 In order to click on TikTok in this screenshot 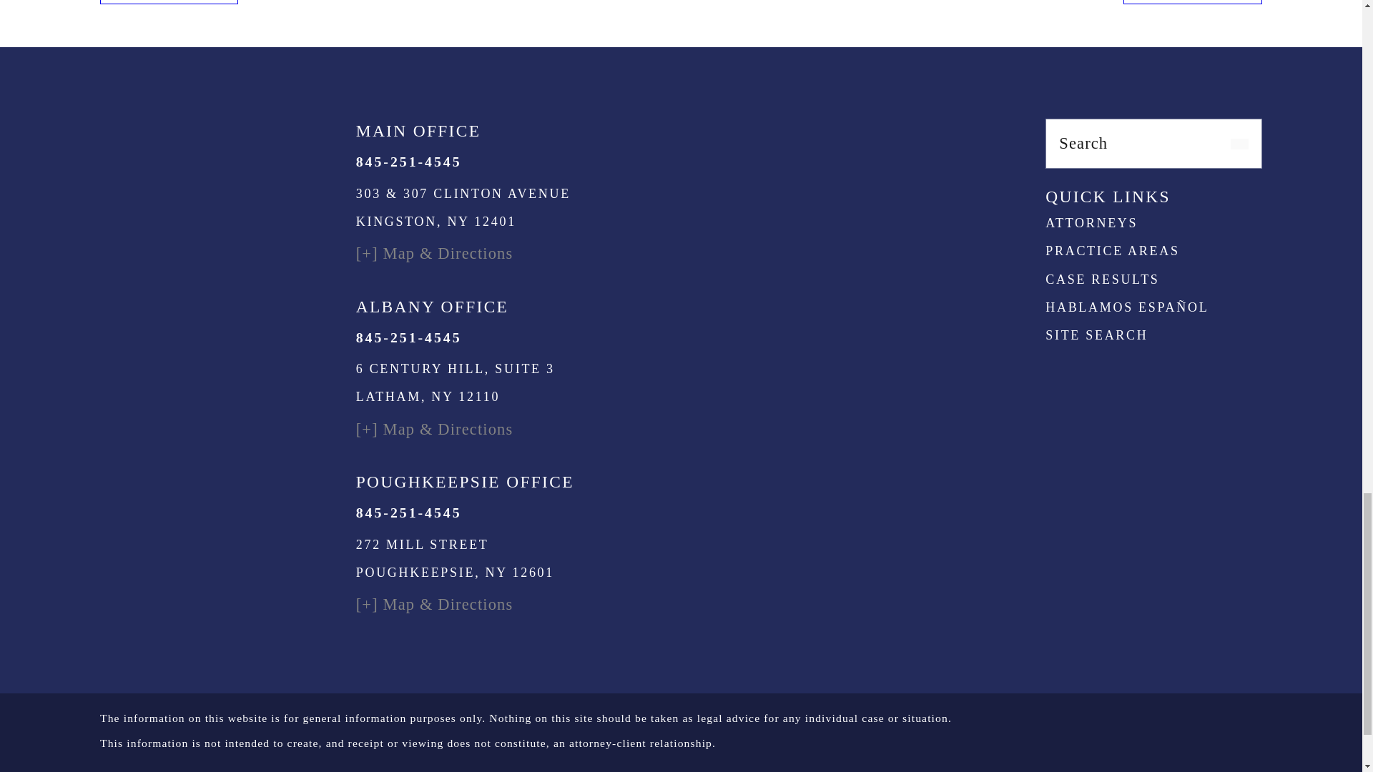, I will do `click(1250, 176)`.